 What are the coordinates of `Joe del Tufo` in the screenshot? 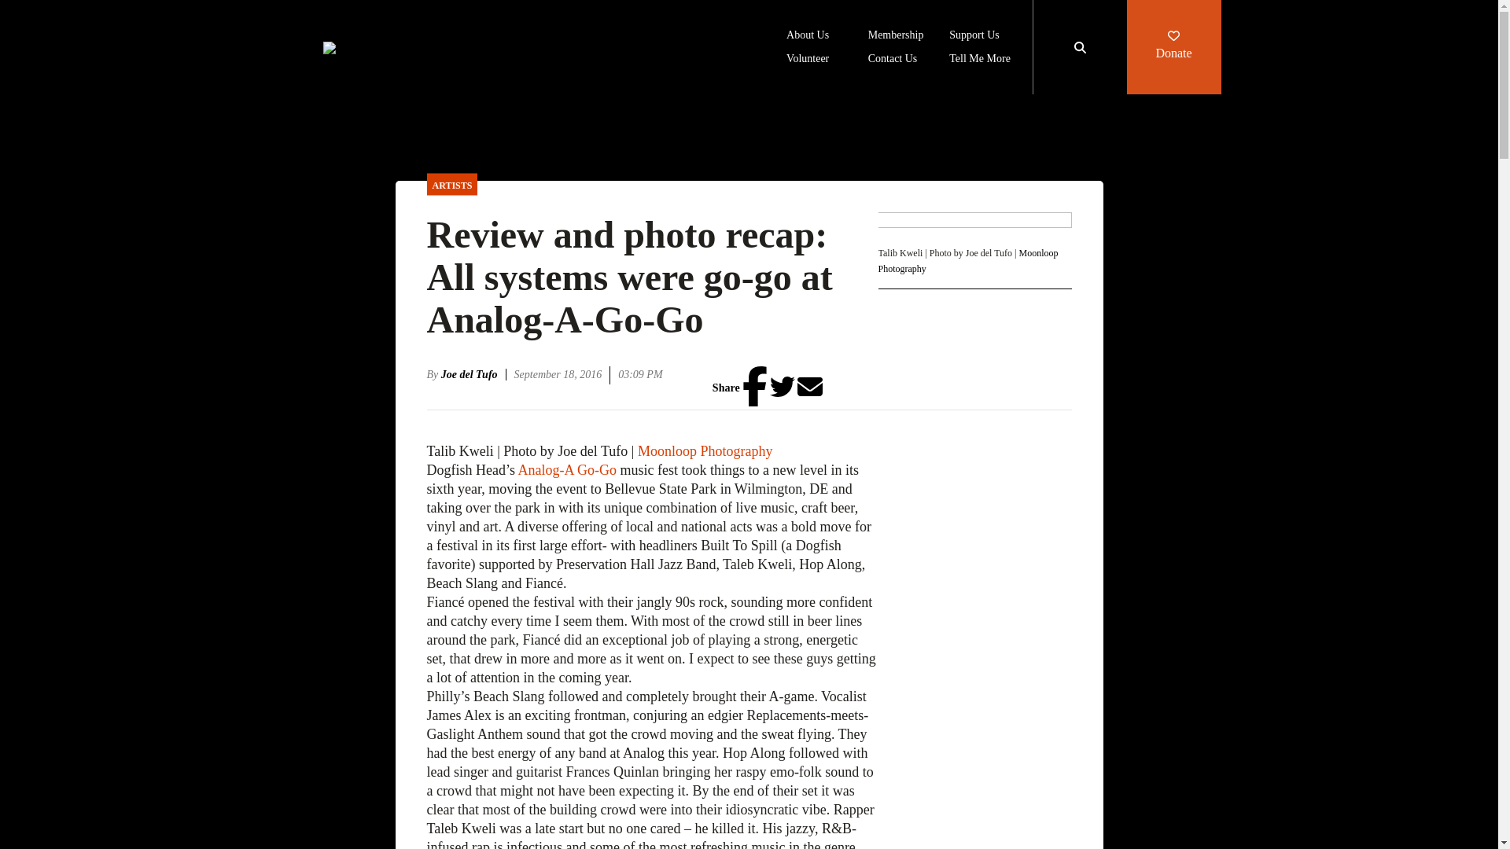 It's located at (473, 374).